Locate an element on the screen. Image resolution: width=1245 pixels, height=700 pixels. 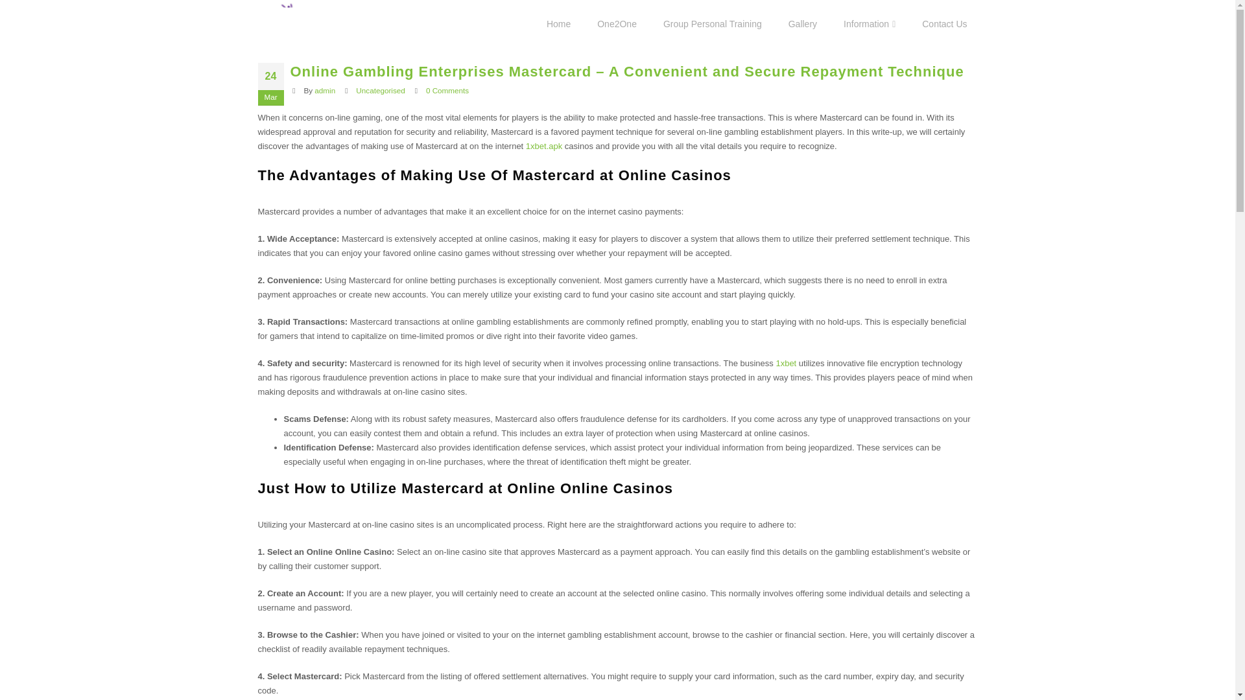
admin is located at coordinates (324, 89).